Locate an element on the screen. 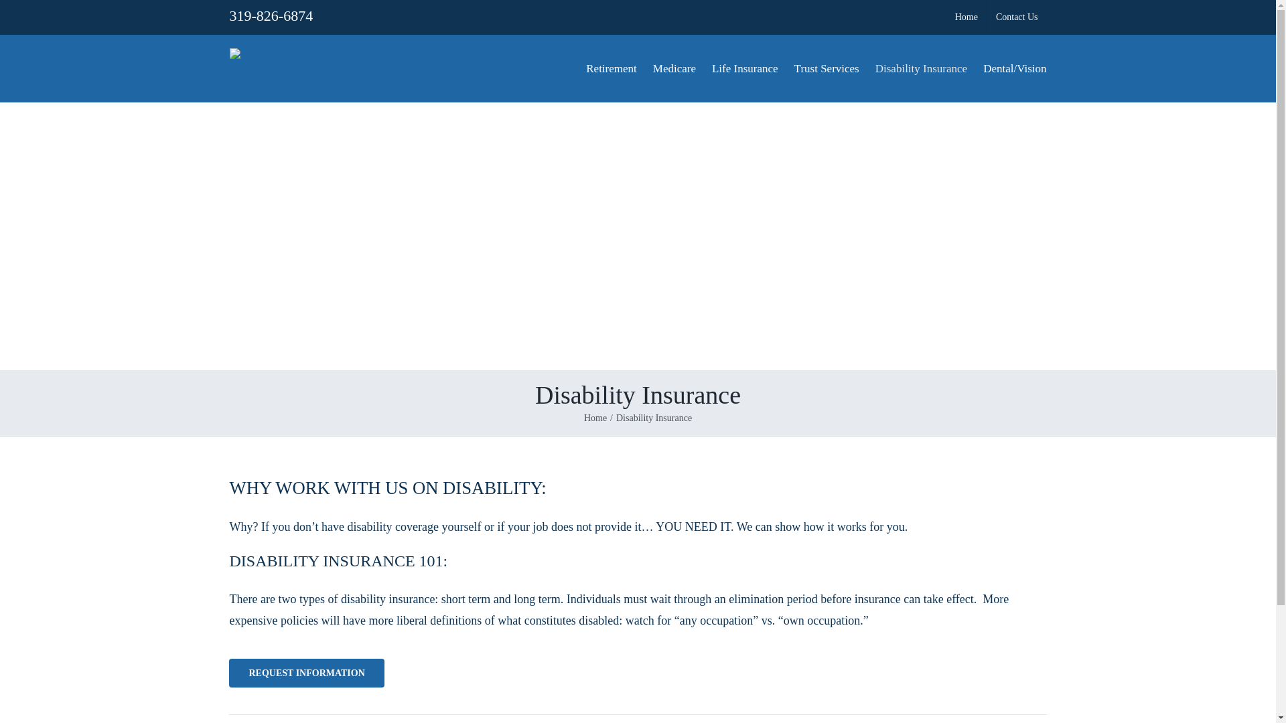  REQUEST INFORMATION is located at coordinates (305, 673).